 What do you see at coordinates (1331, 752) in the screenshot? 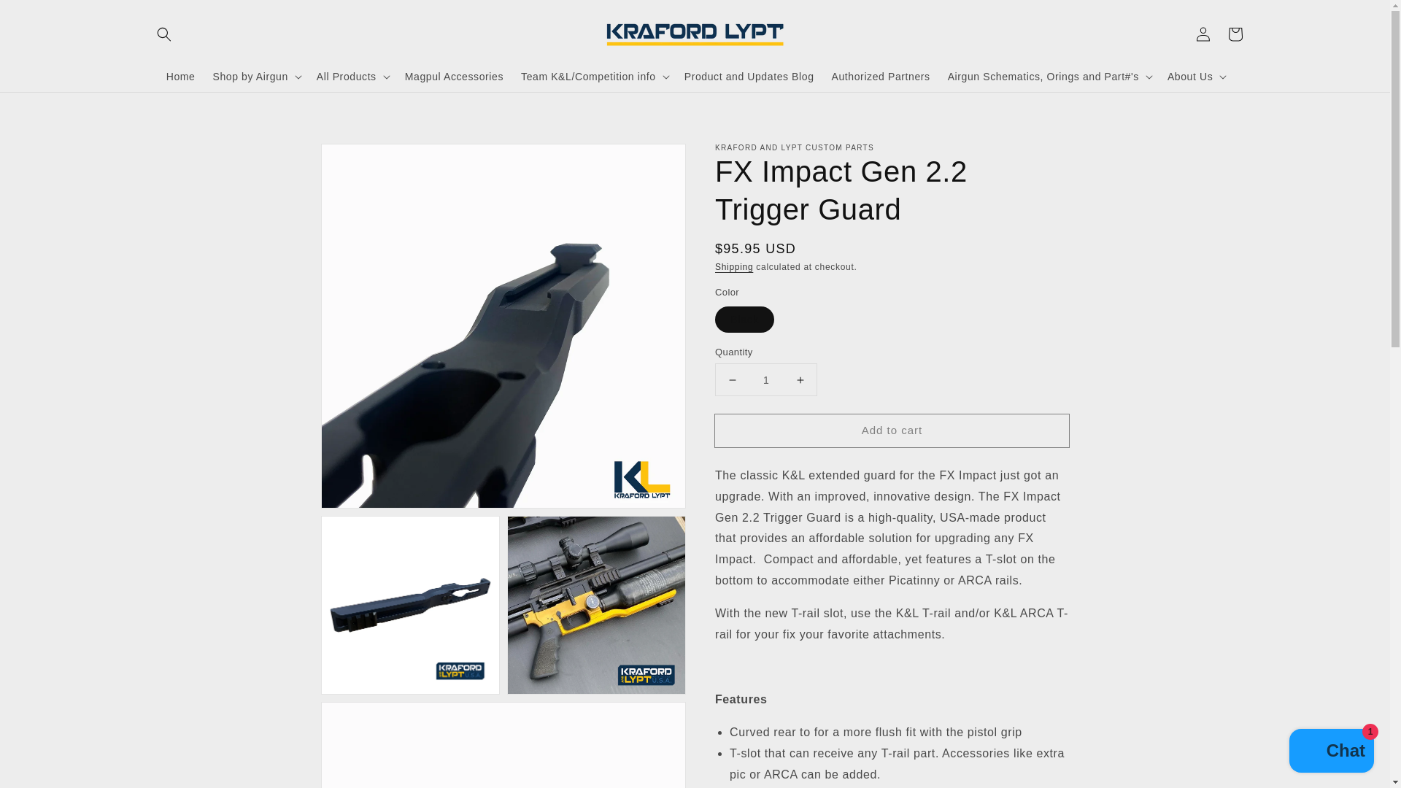
I see `Shopify online store chat` at bounding box center [1331, 752].